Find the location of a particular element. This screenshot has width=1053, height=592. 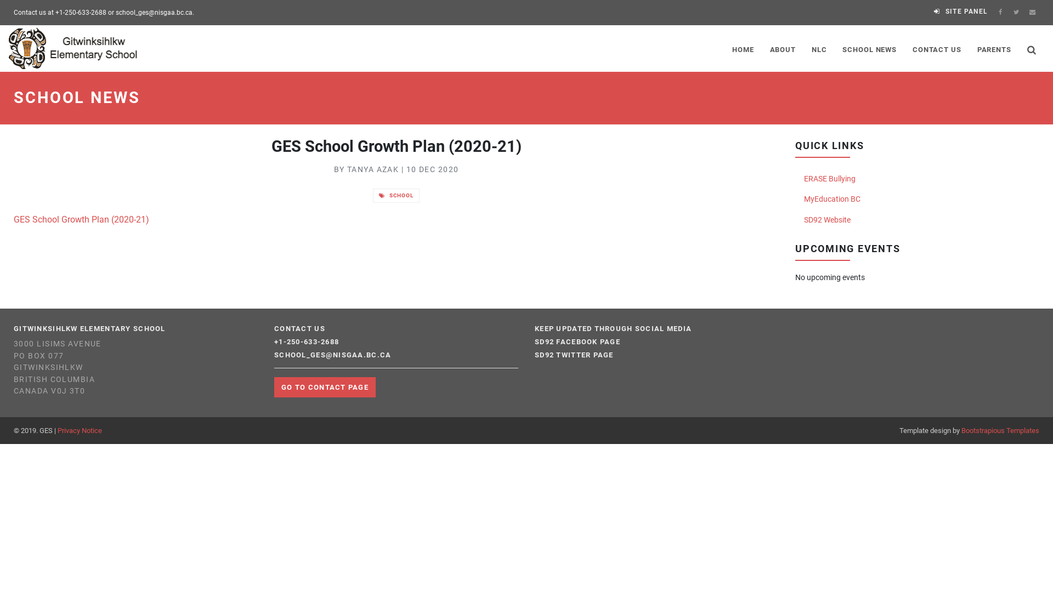

PARENTS is located at coordinates (994, 48).